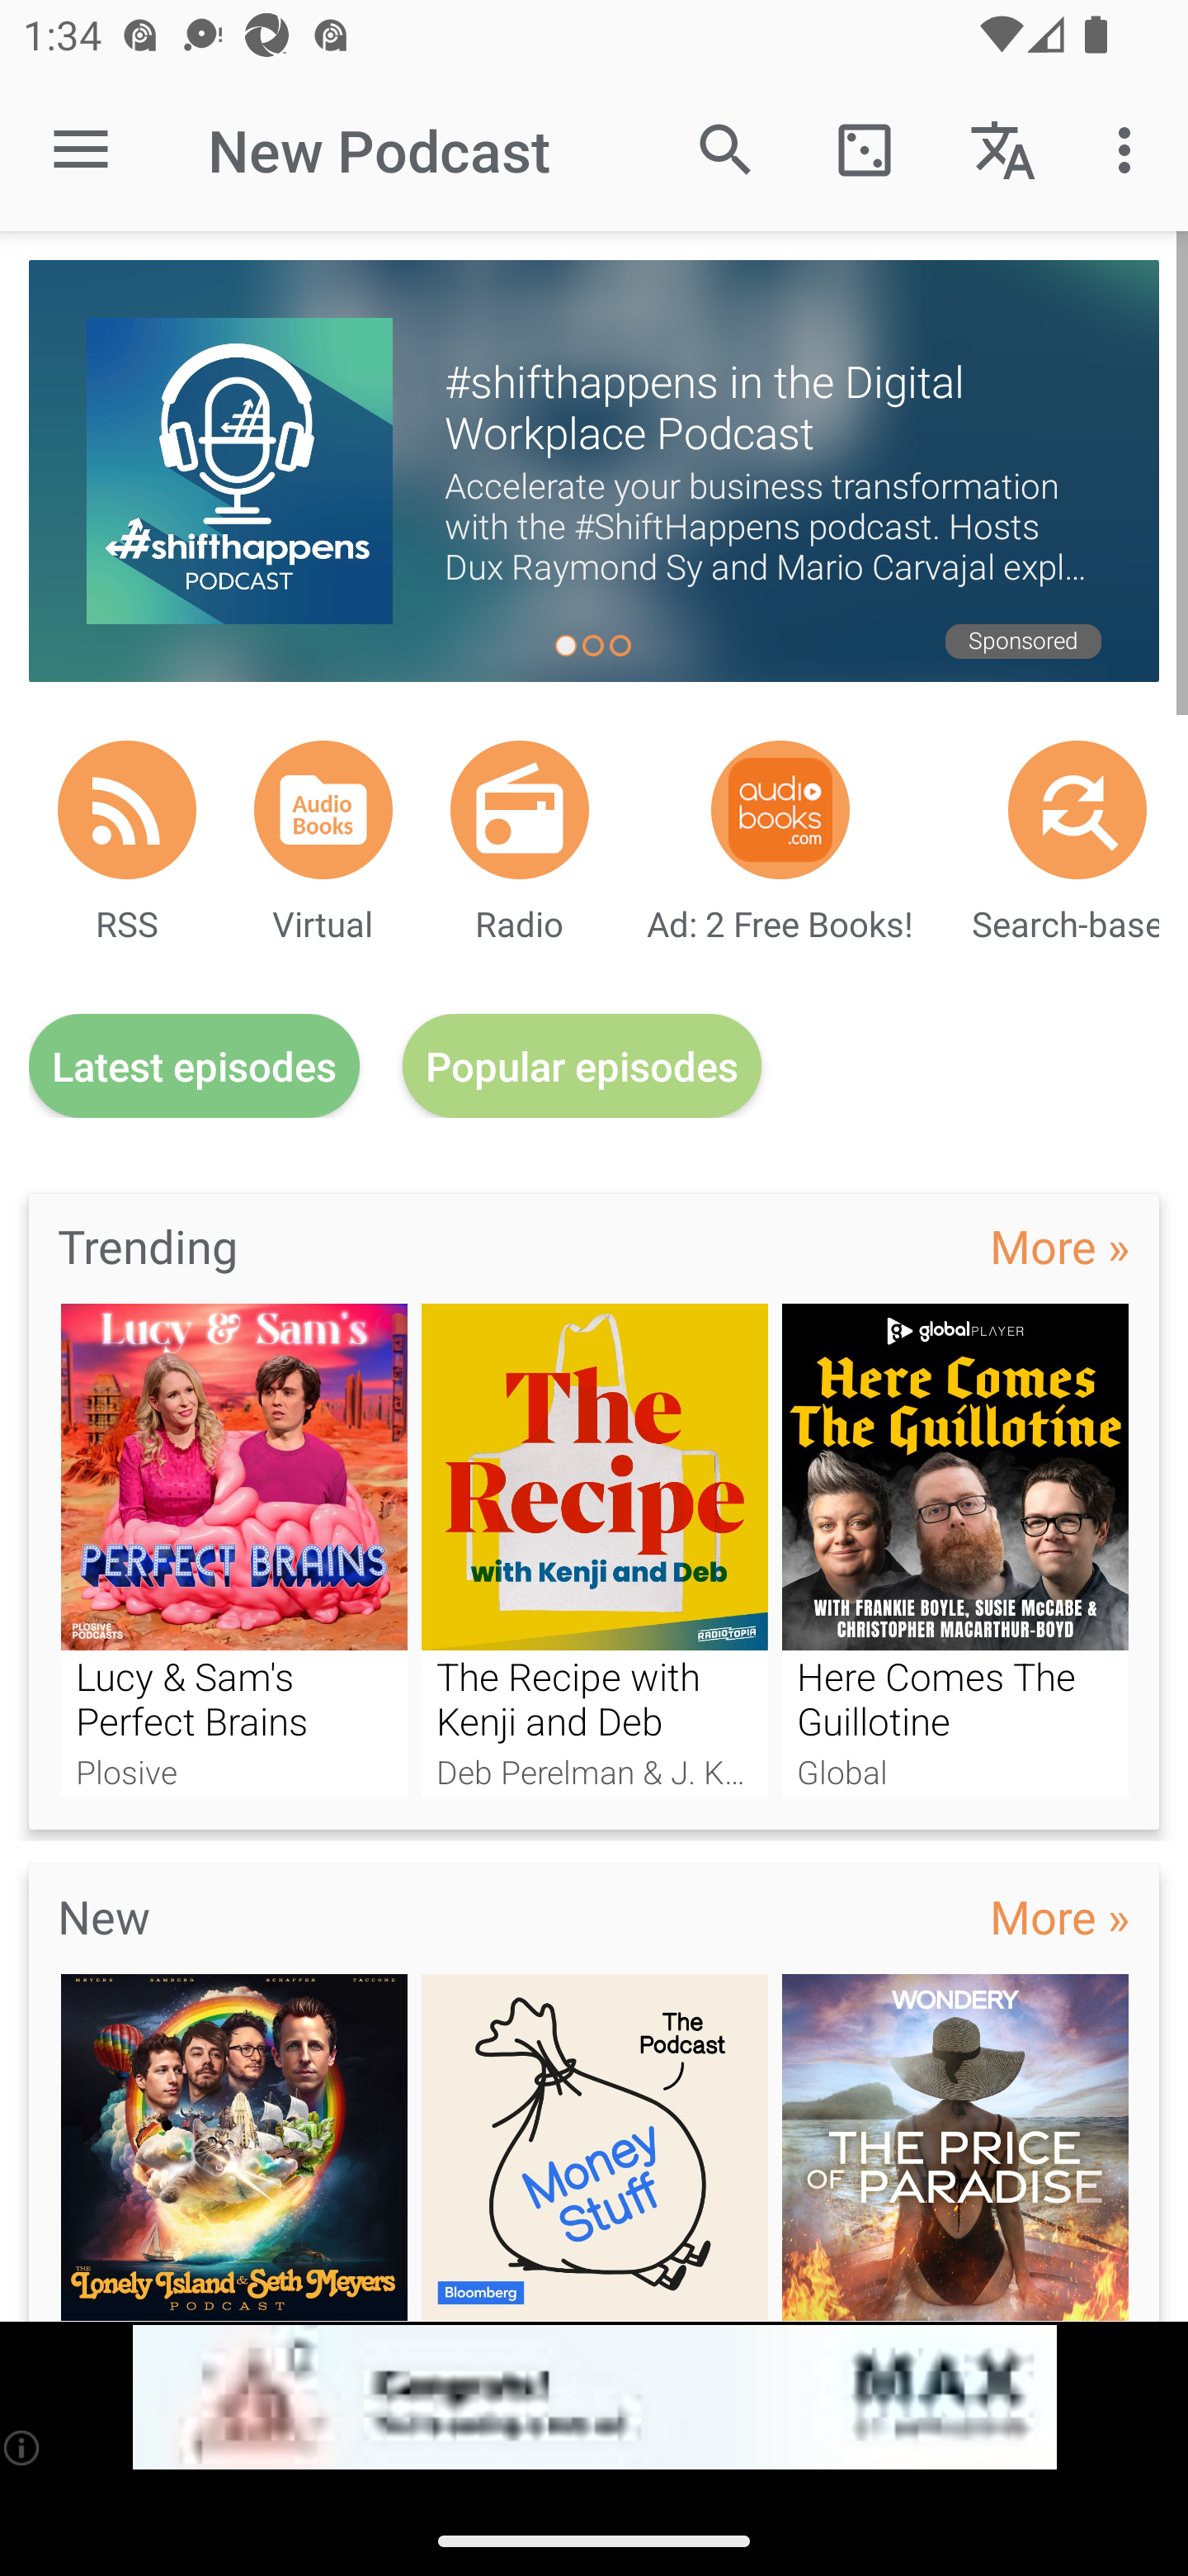 This screenshot has height=2576, width=1188. What do you see at coordinates (1077, 809) in the screenshot?
I see `Search-based` at bounding box center [1077, 809].